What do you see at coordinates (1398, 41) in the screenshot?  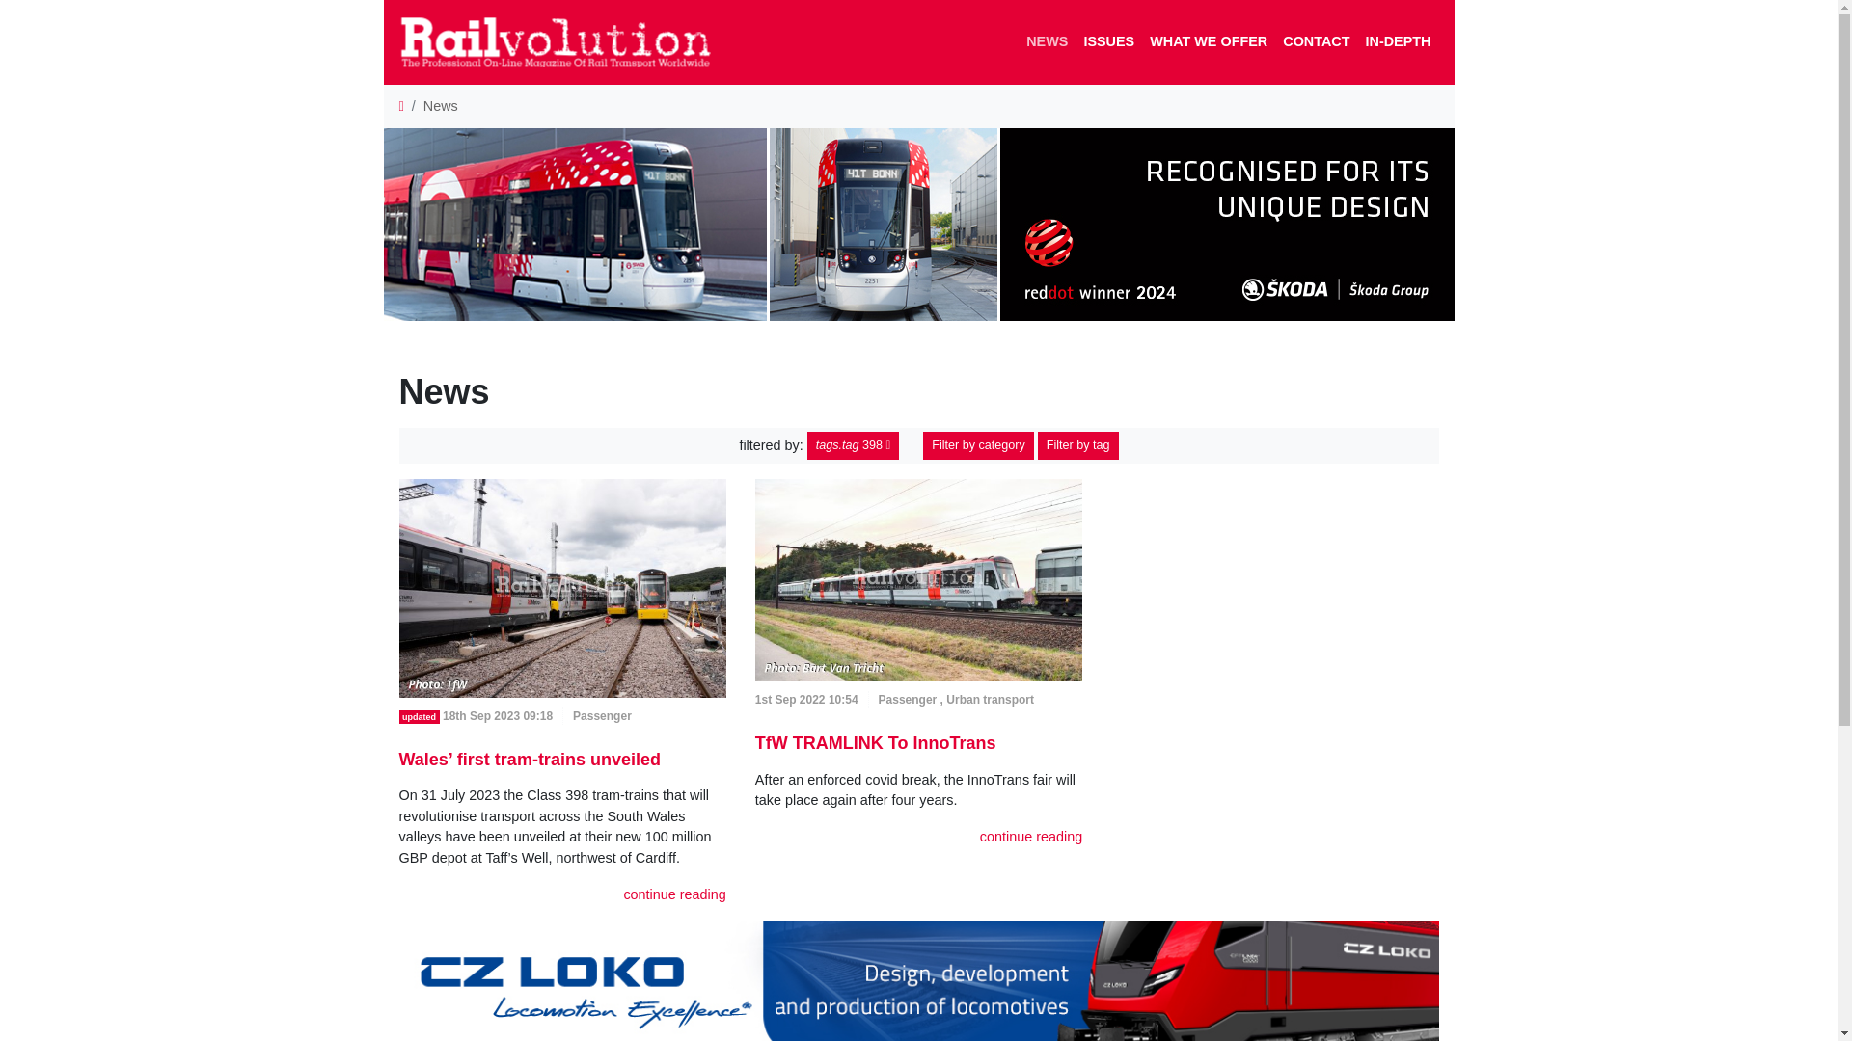 I see `IN-DEPTH` at bounding box center [1398, 41].